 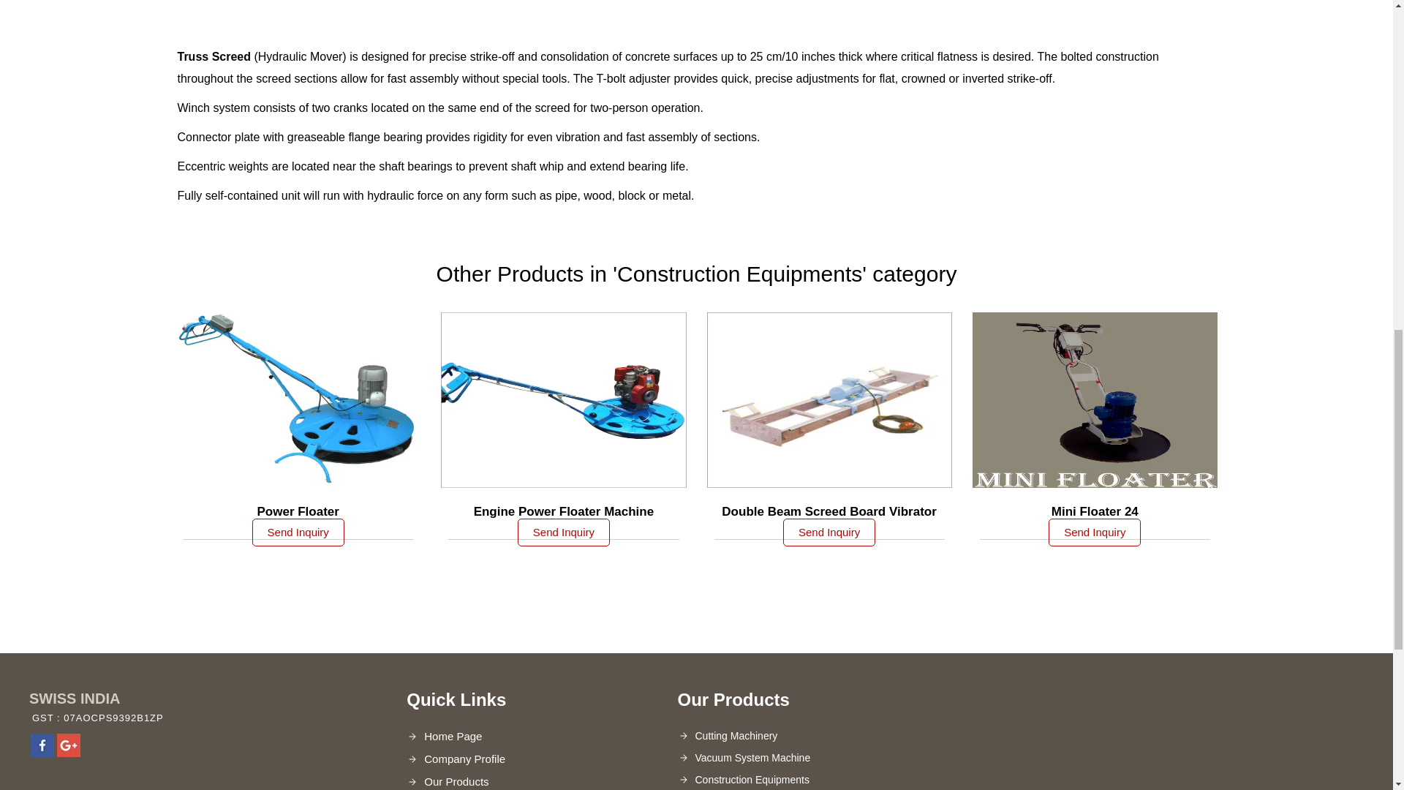 I want to click on Double Beam Screed Board Vibrator, so click(x=829, y=511).